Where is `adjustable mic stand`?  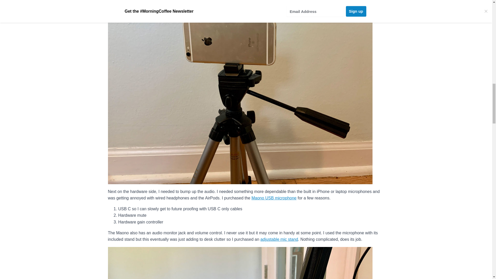
adjustable mic stand is located at coordinates (279, 239).